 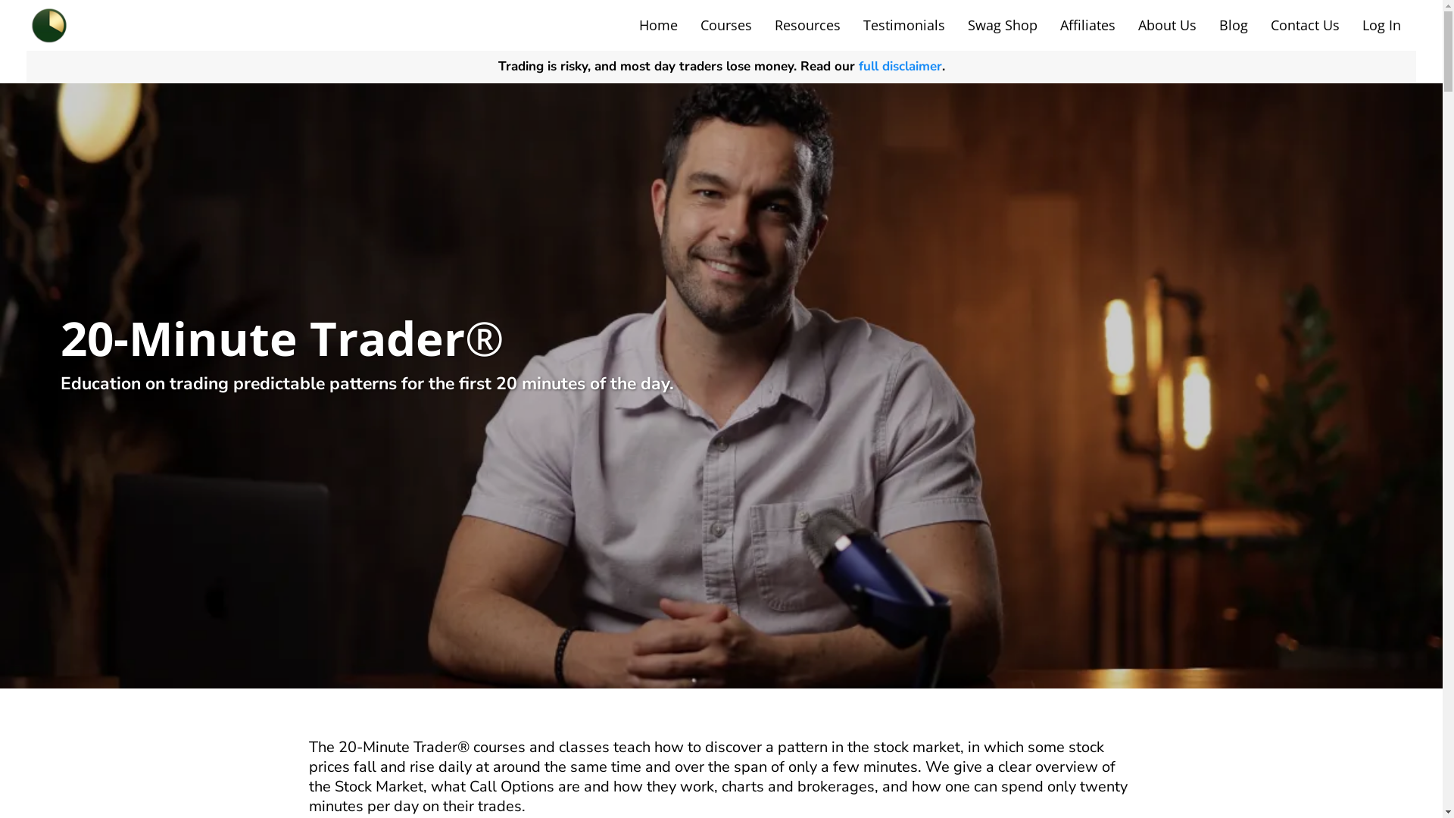 I want to click on Swag Shop, so click(x=1003, y=26).